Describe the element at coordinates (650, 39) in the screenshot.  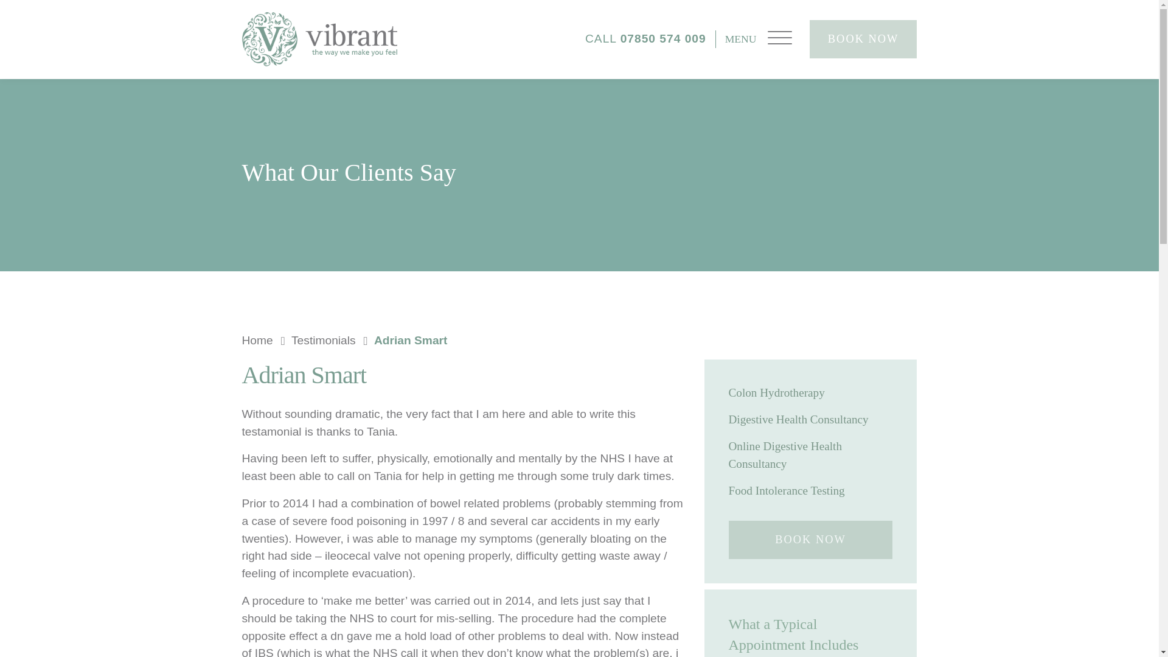
I see `CALL 07850 574 009` at that location.